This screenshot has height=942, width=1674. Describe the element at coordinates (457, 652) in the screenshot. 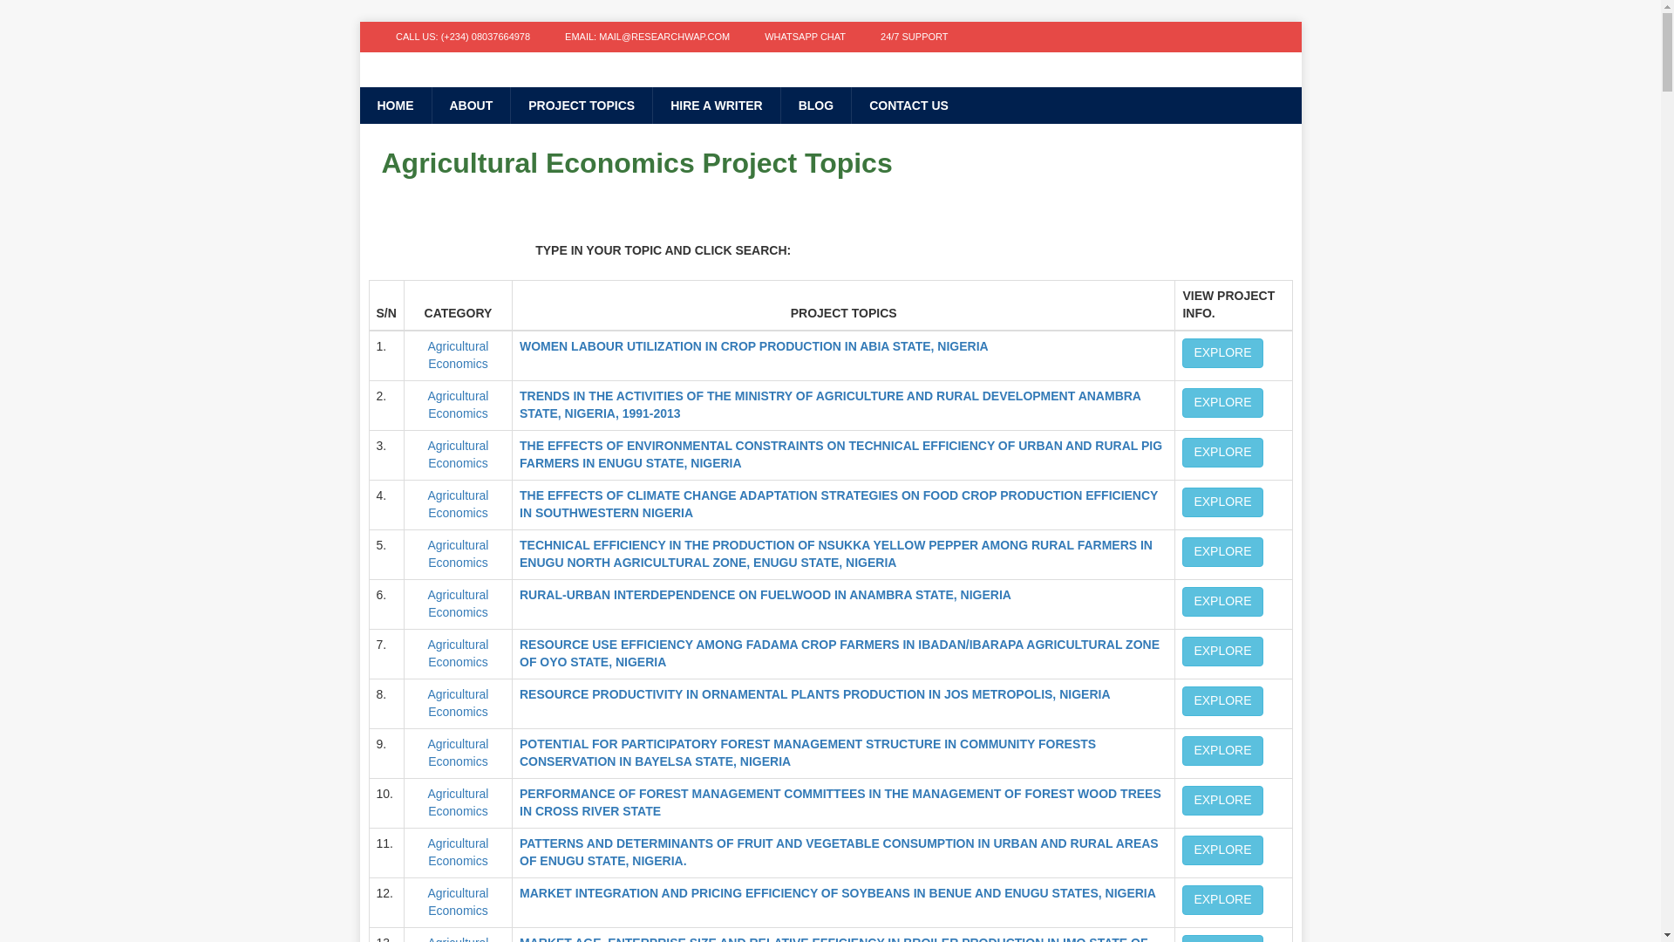

I see `Agricultural Economics` at that location.